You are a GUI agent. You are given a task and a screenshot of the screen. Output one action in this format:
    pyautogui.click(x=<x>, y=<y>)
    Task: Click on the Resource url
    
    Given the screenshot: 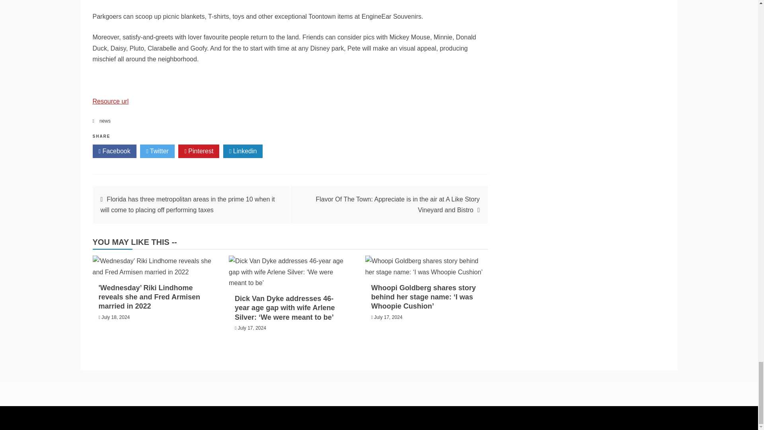 What is the action you would take?
    pyautogui.click(x=110, y=101)
    